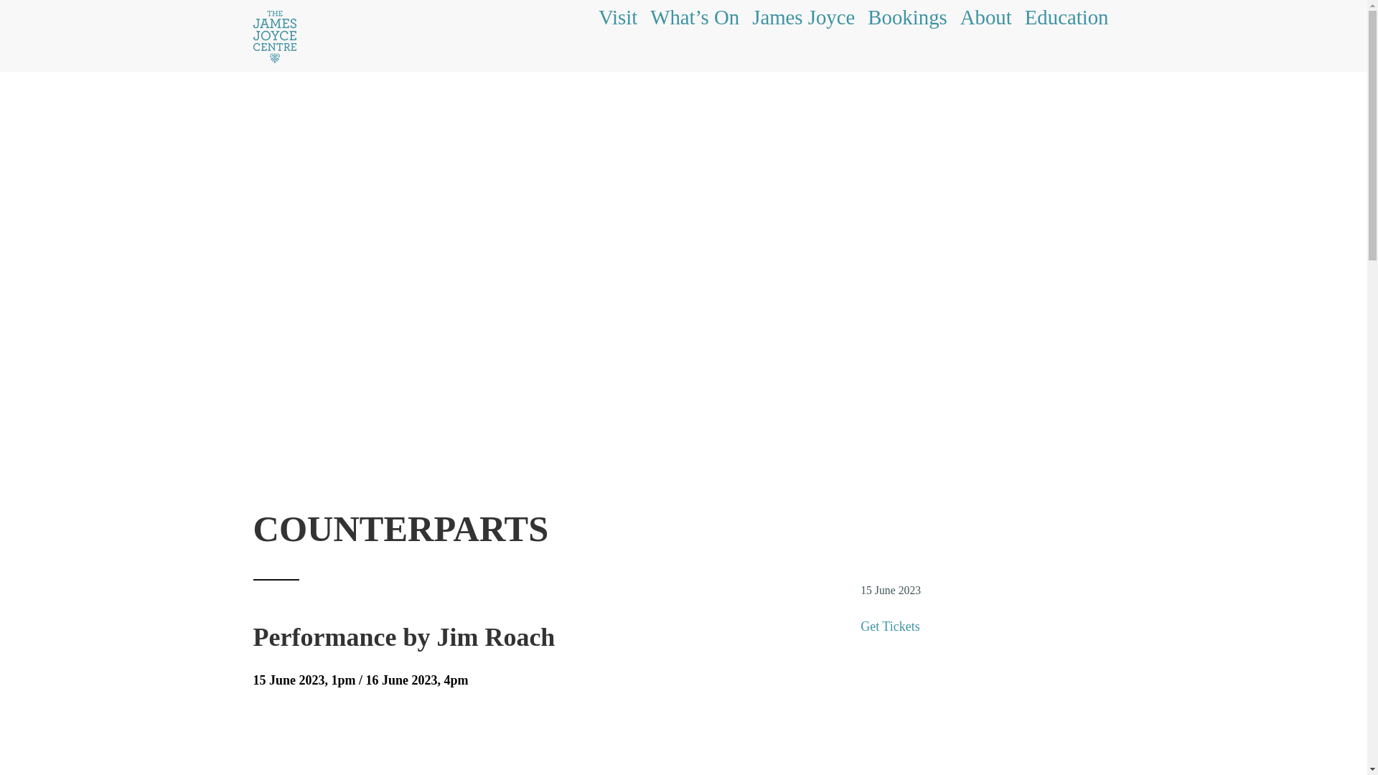  I want to click on Visit, so click(617, 23).